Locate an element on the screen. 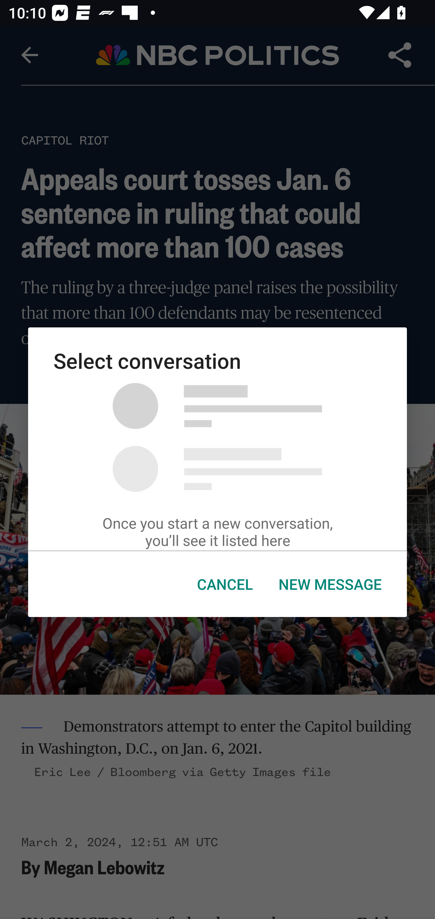  NEW MESSAGE is located at coordinates (330, 584).